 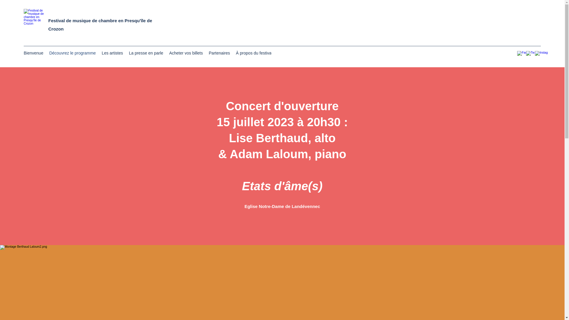 I want to click on Les artistes, so click(x=112, y=54).